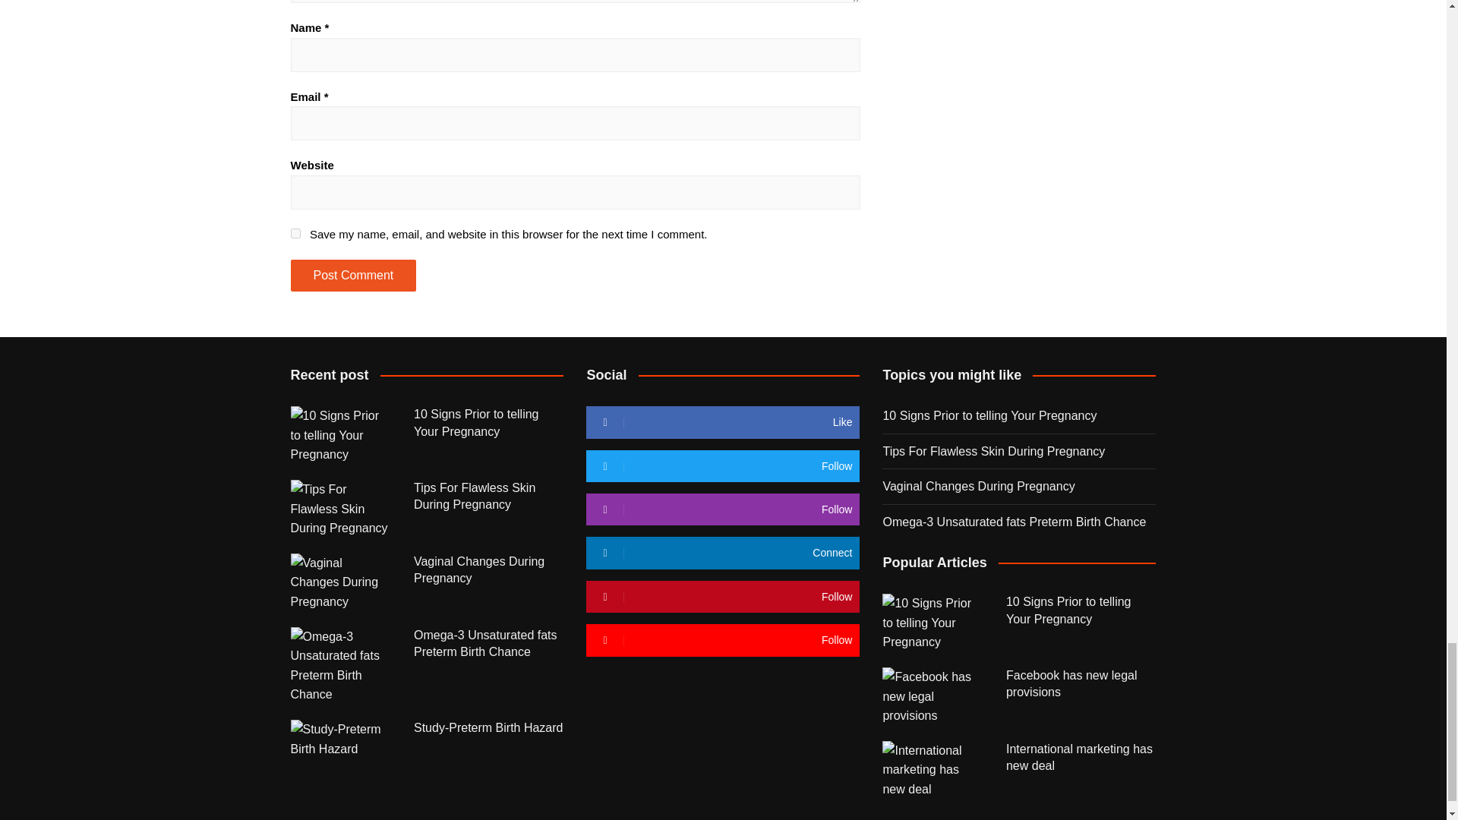  Describe the element at coordinates (340, 740) in the screenshot. I see `Study-Preterm Birth Hazard` at that location.